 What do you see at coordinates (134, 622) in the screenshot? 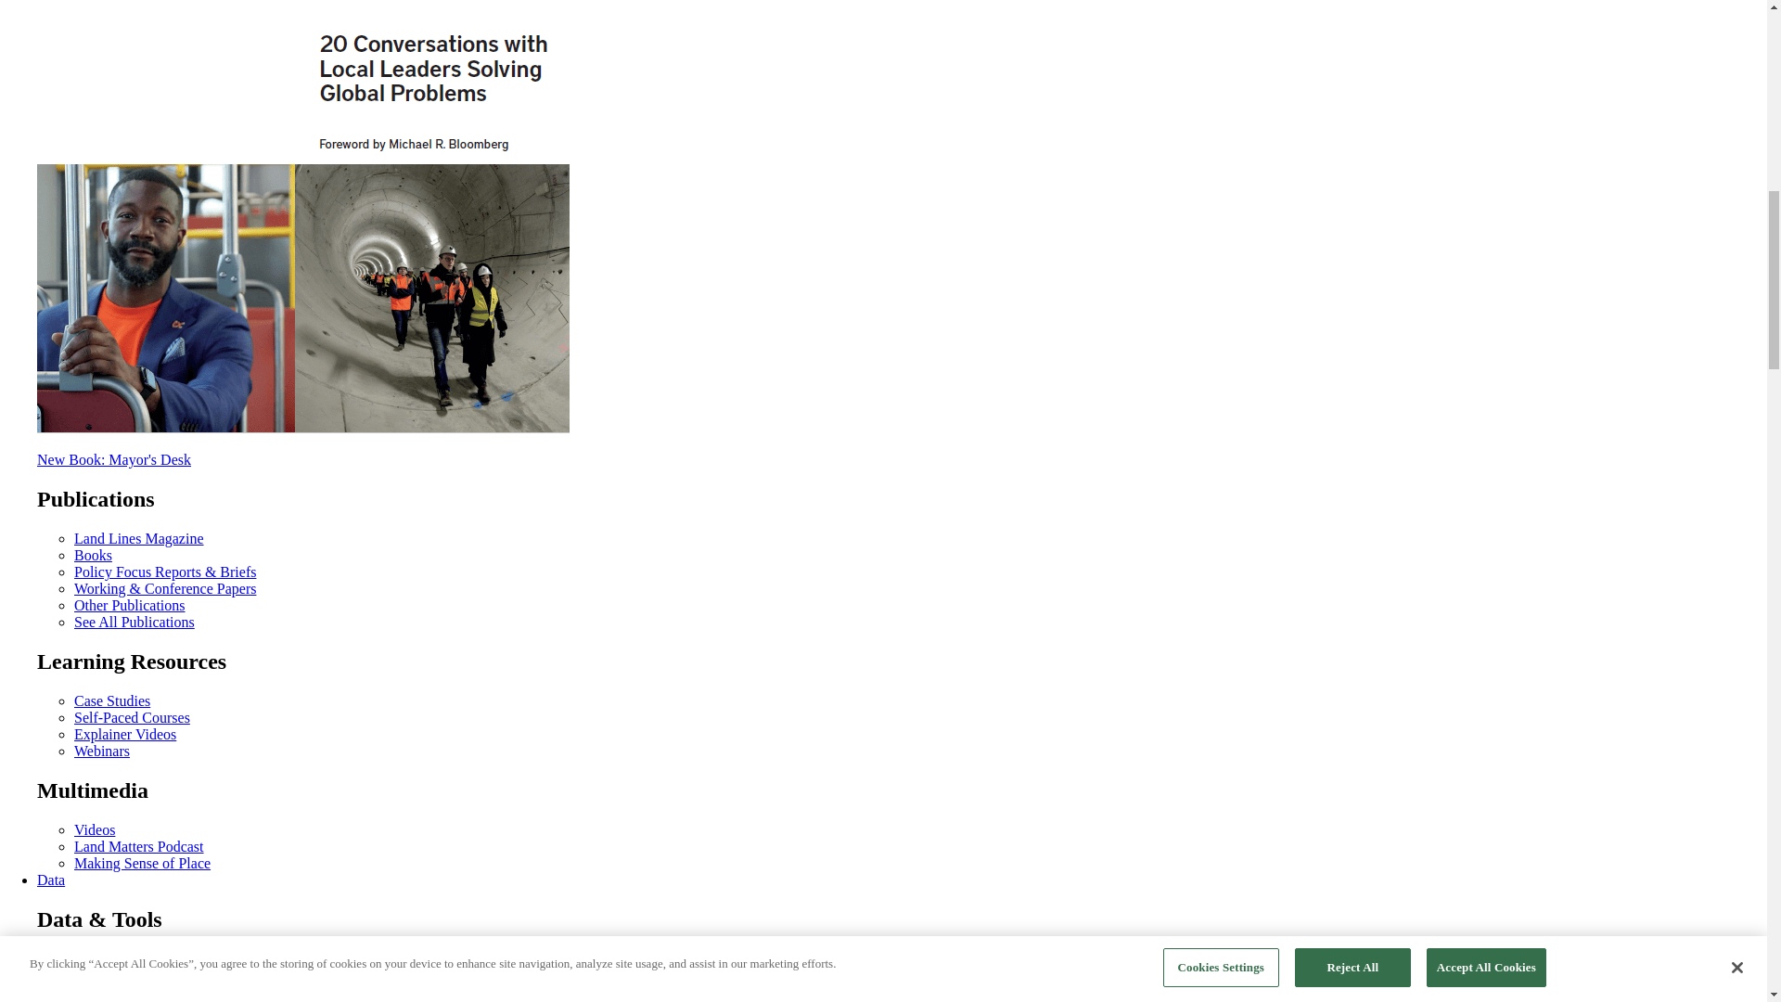
I see `See All Publications` at bounding box center [134, 622].